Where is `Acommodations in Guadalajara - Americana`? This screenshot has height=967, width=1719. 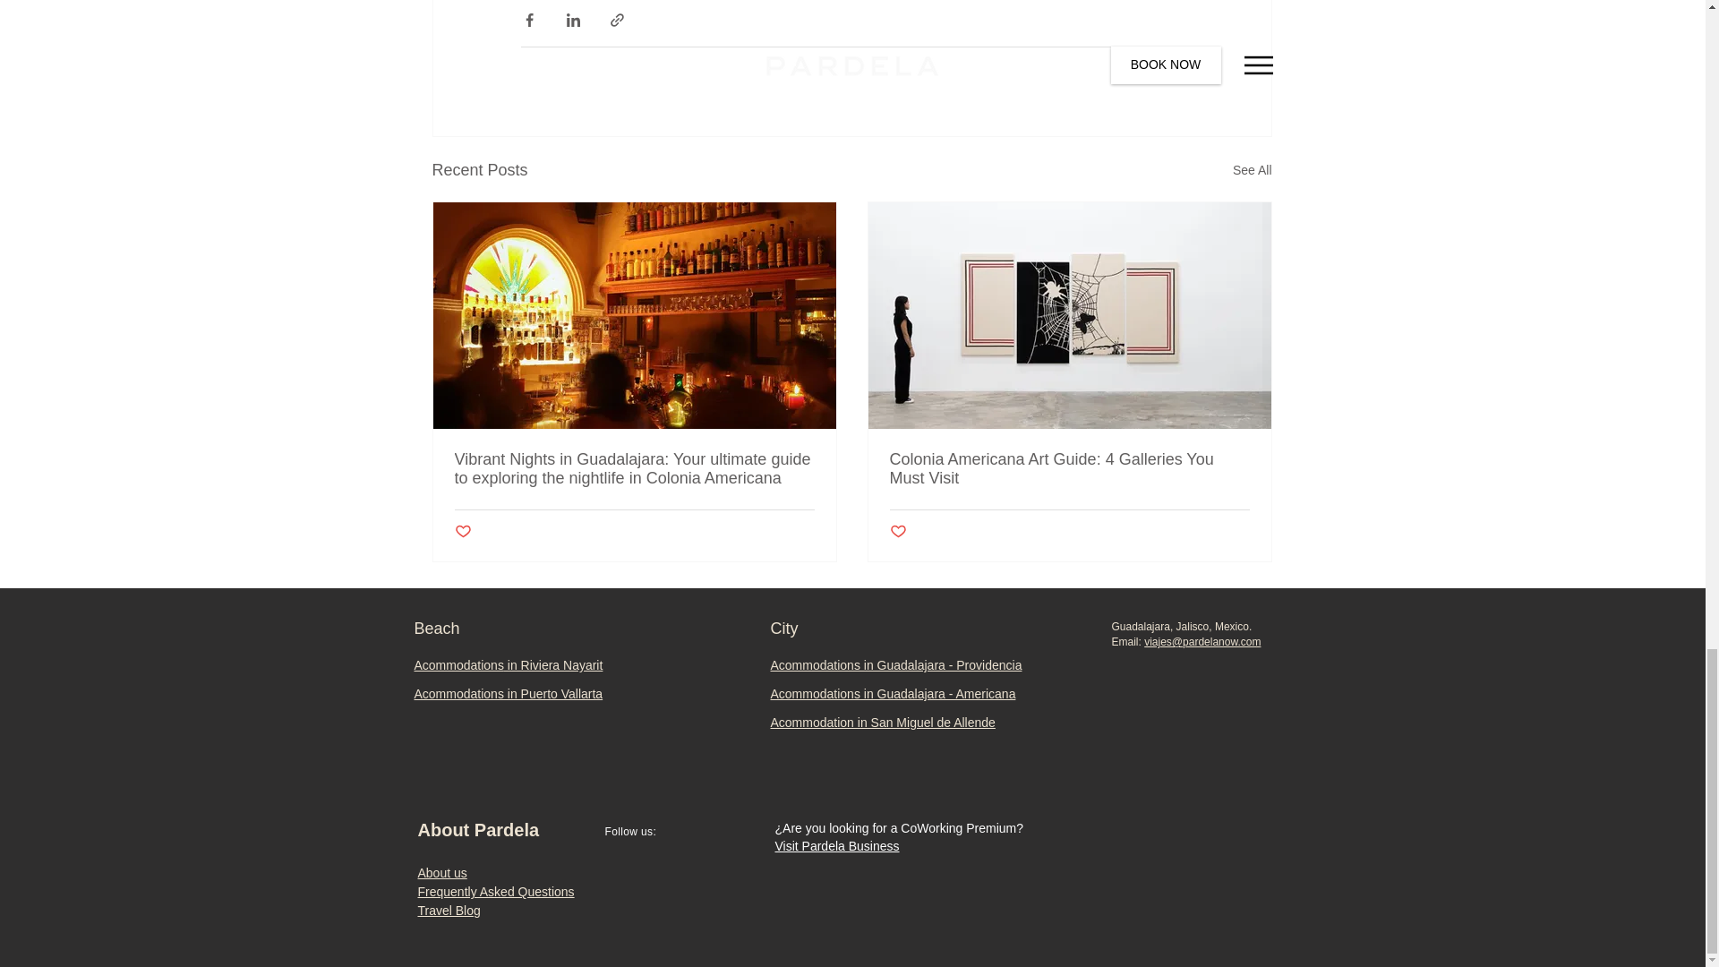 Acommodations in Guadalajara - Americana is located at coordinates (893, 693).